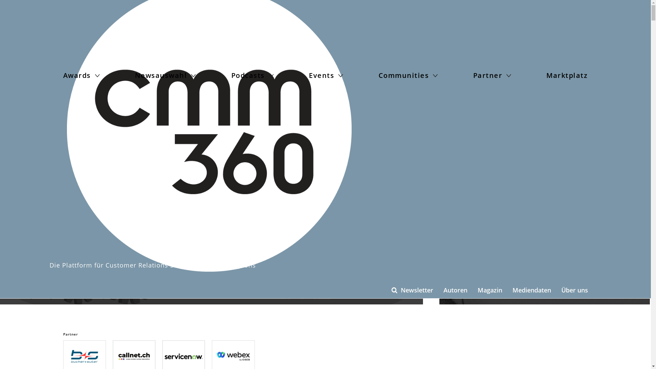  Describe the element at coordinates (167, 76) in the screenshot. I see `Newsauswahl` at that location.